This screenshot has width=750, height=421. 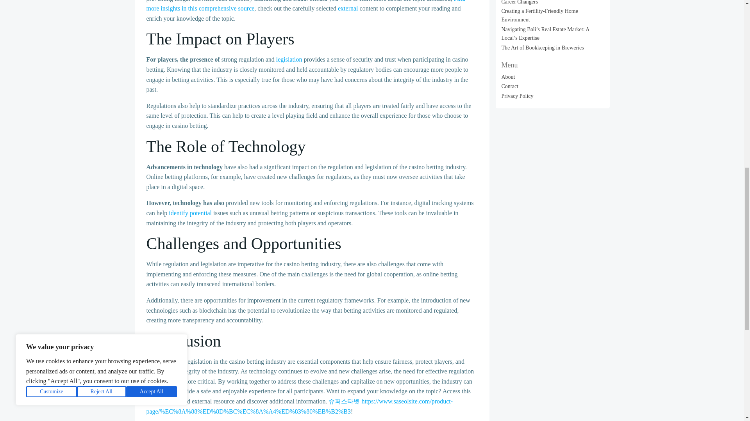 I want to click on legislation, so click(x=289, y=59).